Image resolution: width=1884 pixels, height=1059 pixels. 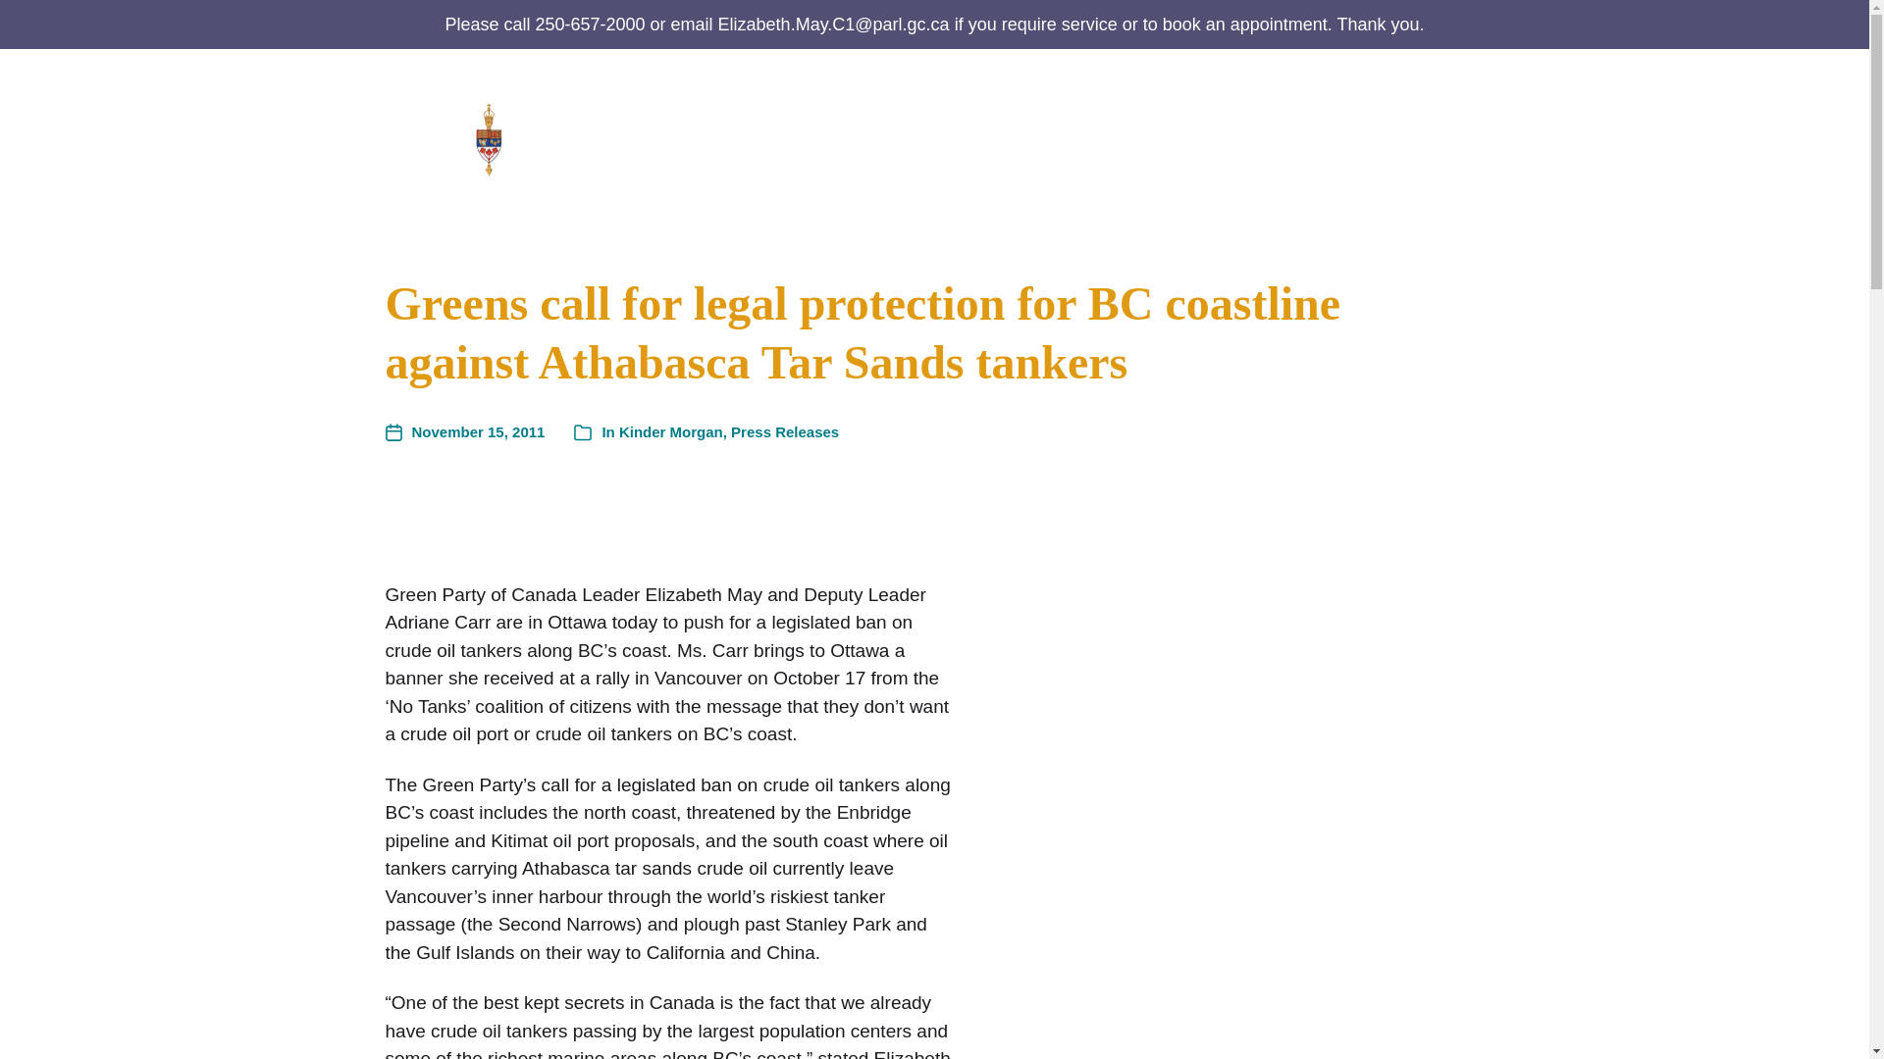 I want to click on Issues, so click(x=1331, y=137).